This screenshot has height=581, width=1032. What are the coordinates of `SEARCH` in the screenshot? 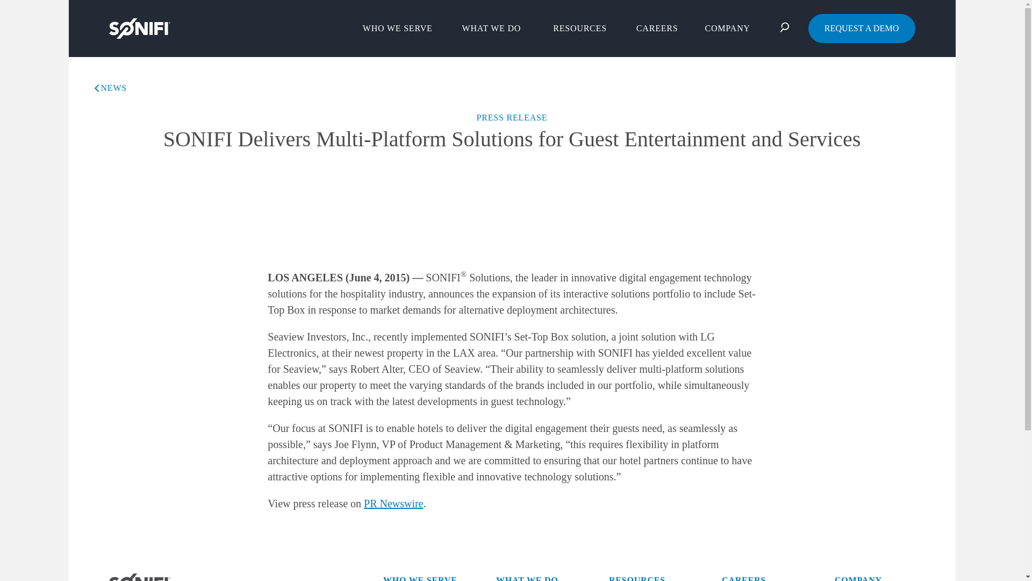 It's located at (787, 28).